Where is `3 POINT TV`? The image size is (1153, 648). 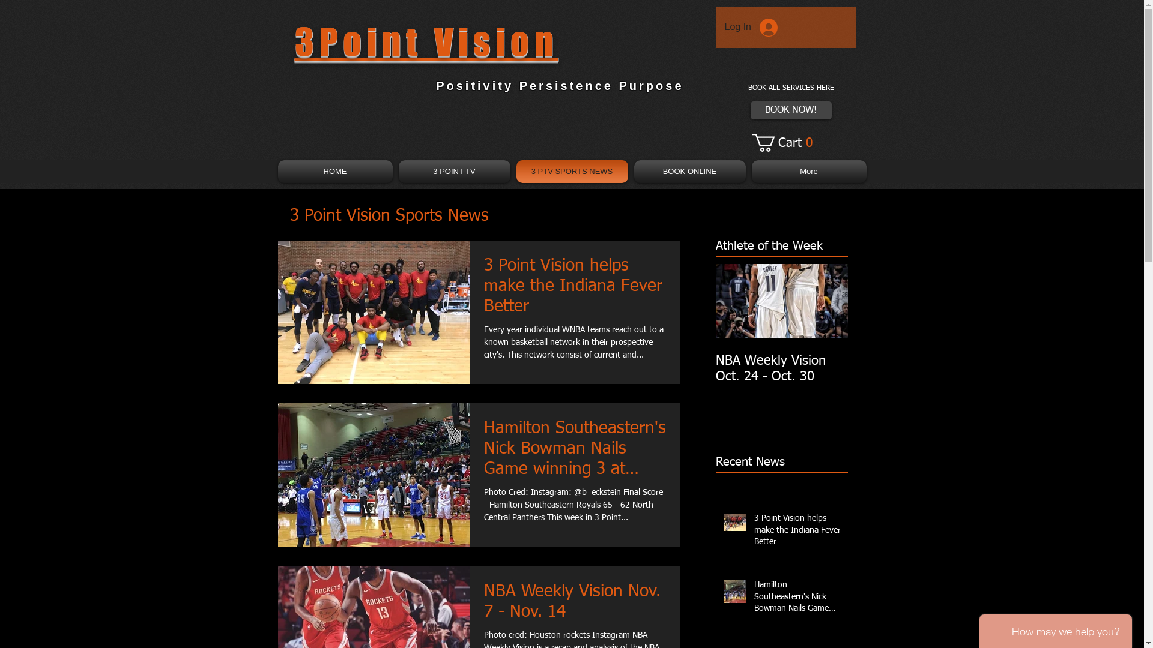
3 POINT TV is located at coordinates (454, 172).